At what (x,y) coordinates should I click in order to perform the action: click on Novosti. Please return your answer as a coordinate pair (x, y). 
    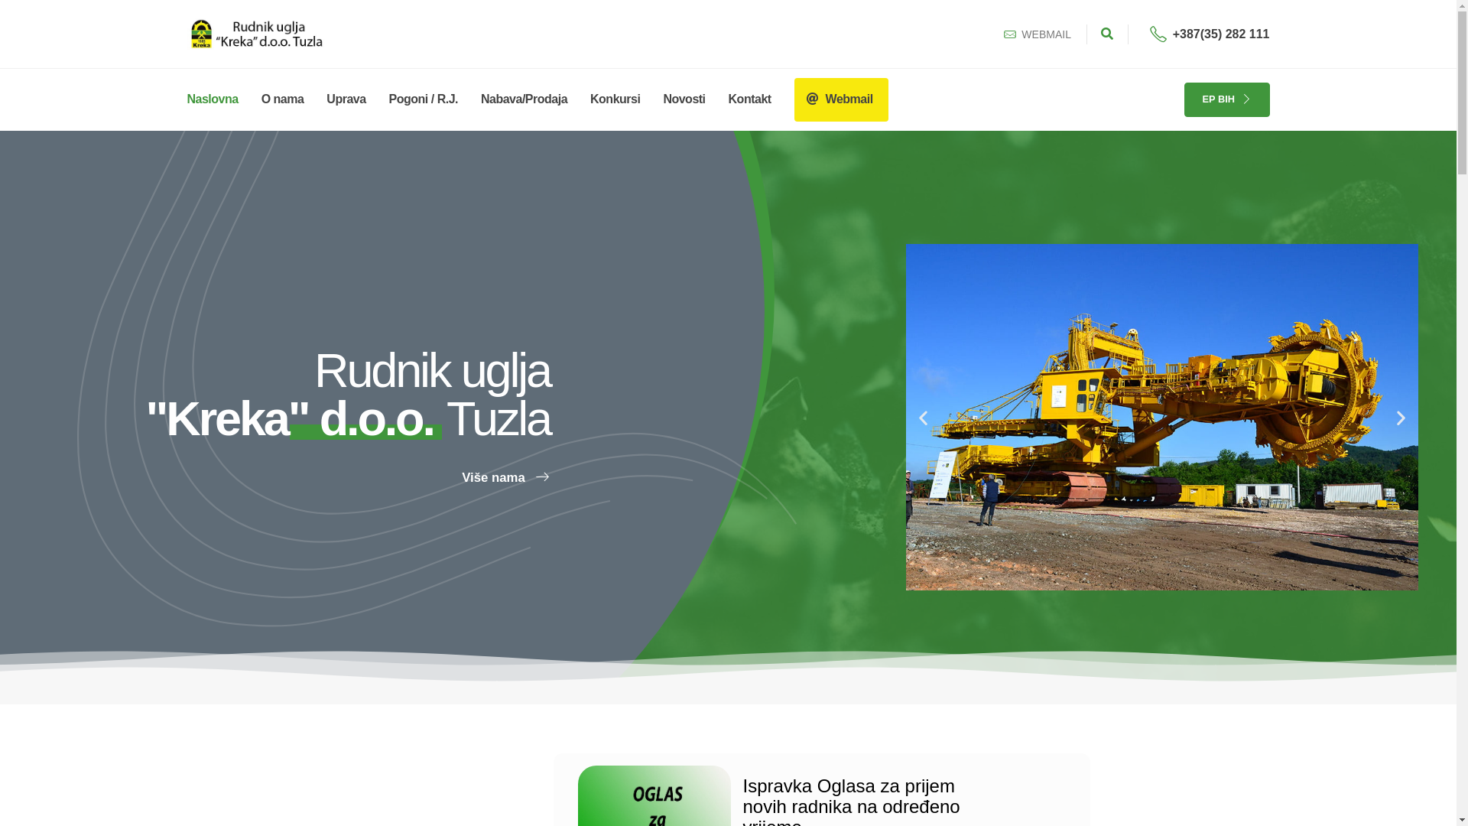
    Looking at the image, I should click on (684, 99).